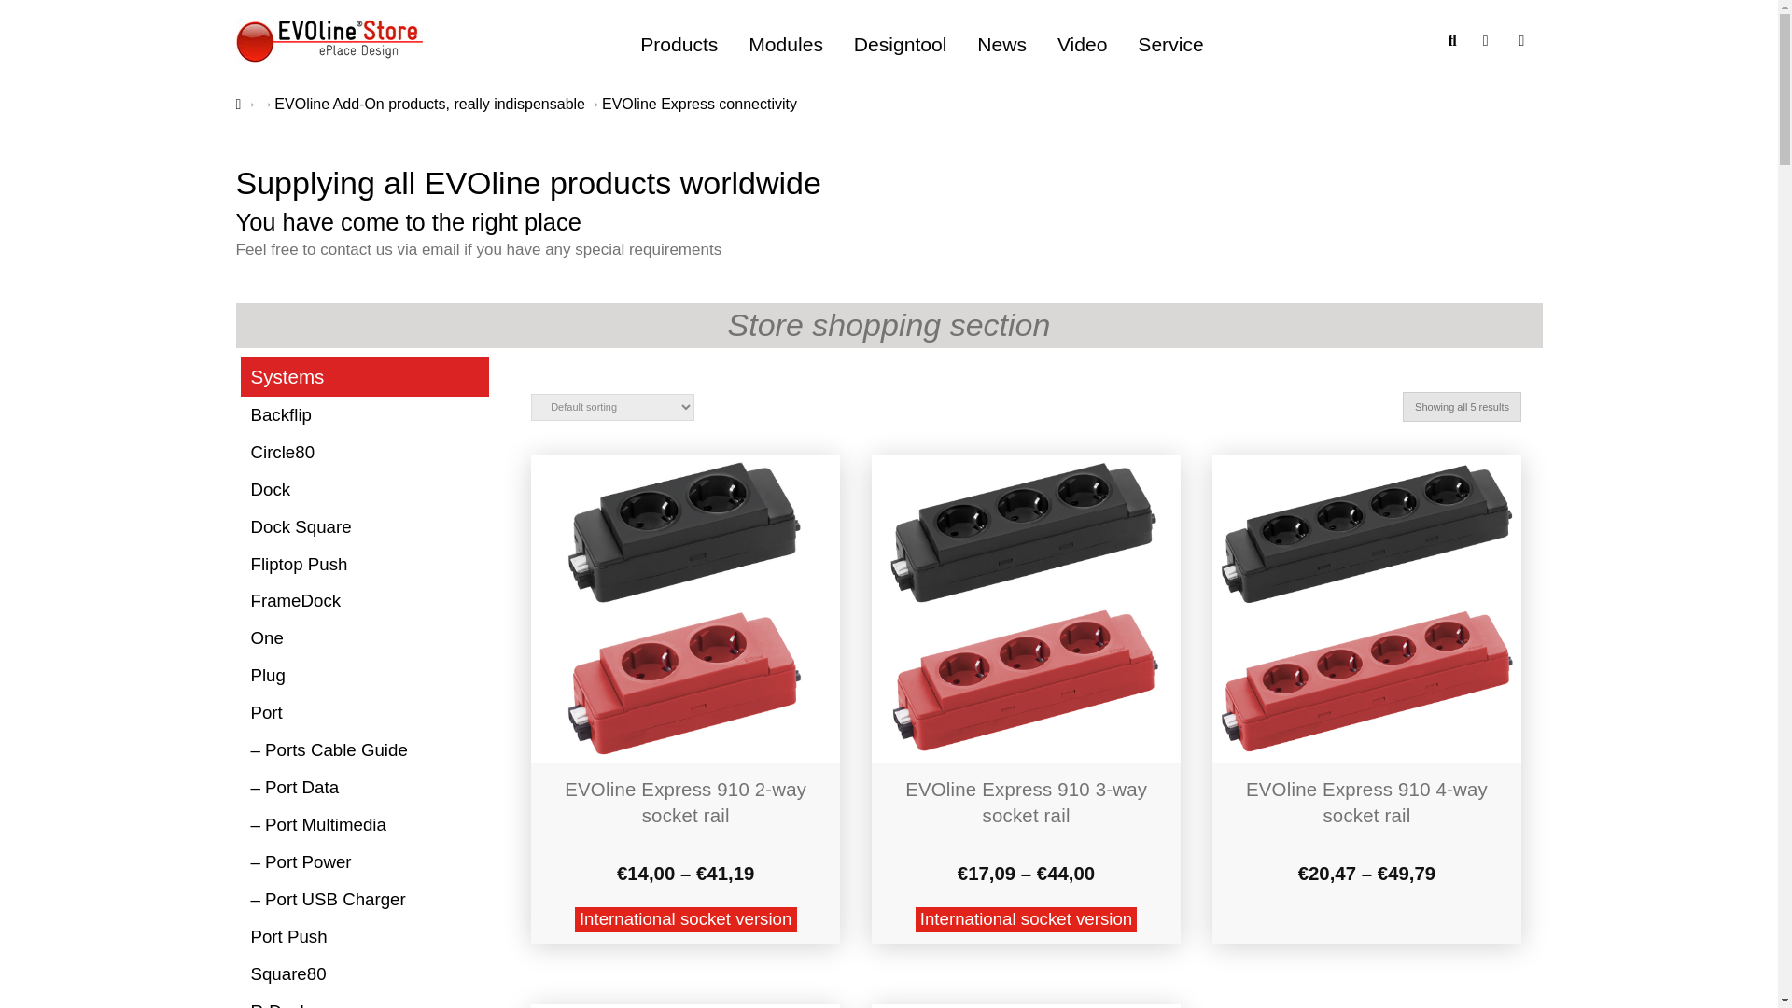 This screenshot has width=1792, height=1008. What do you see at coordinates (364, 677) in the screenshot?
I see `Plug` at bounding box center [364, 677].